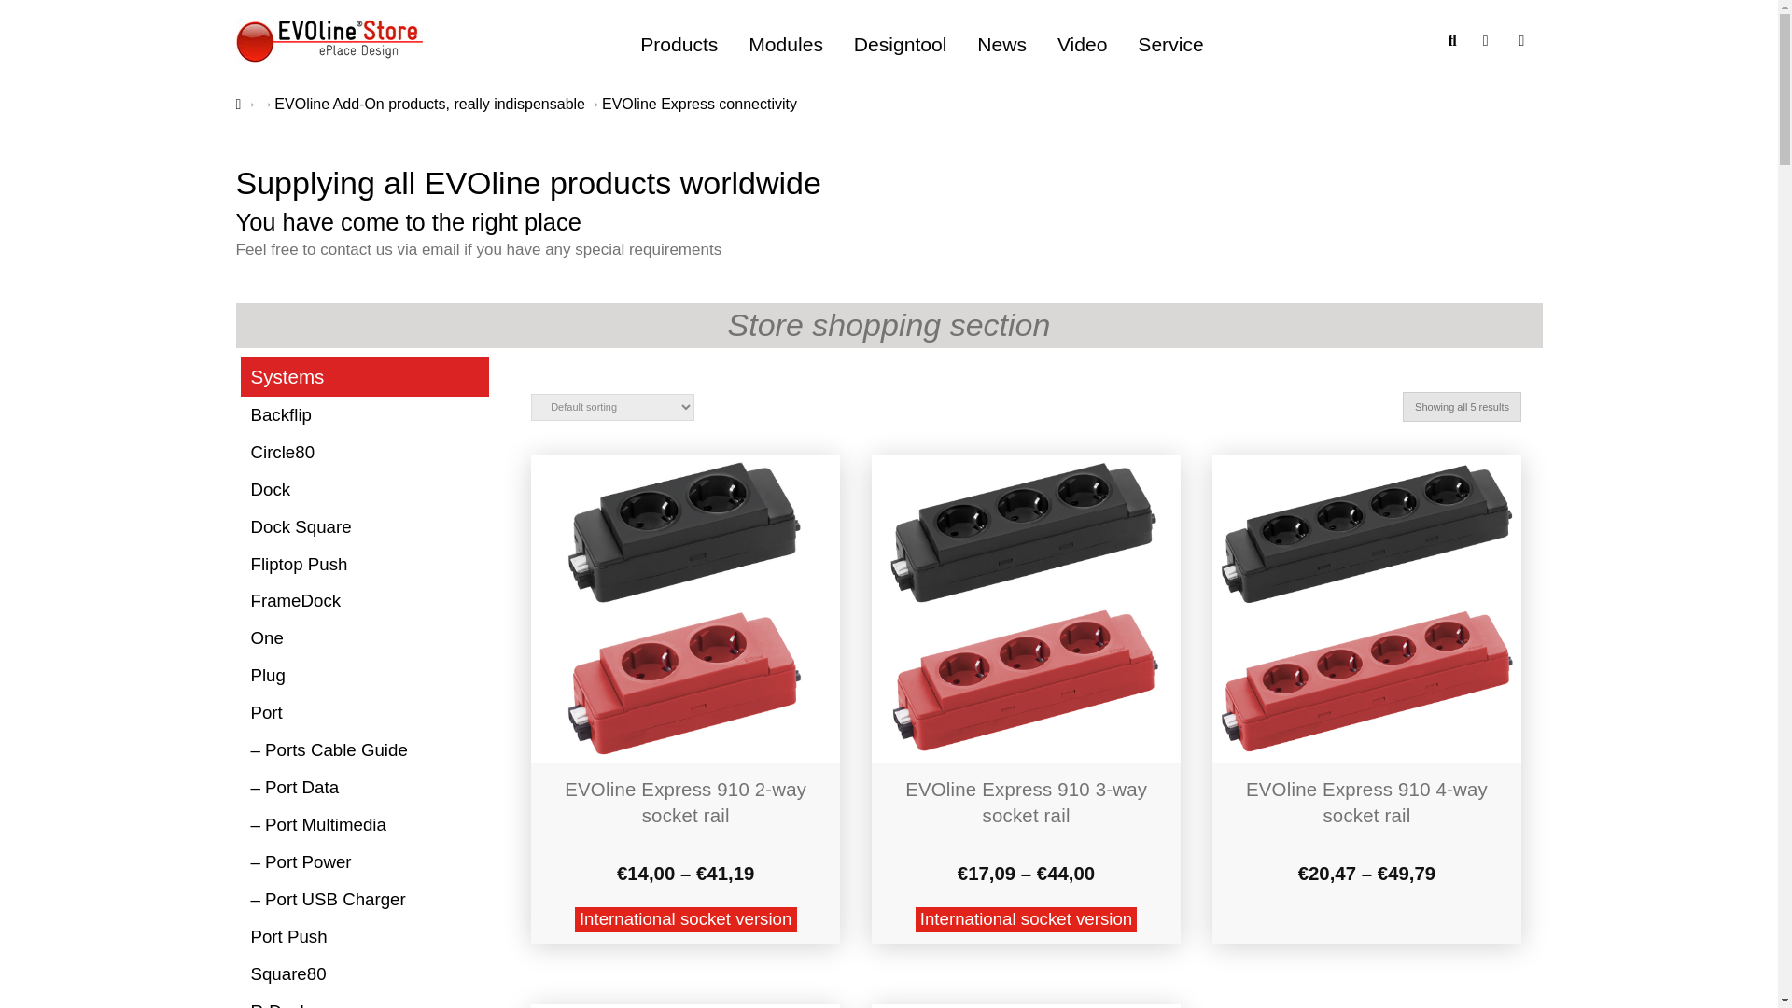 This screenshot has width=1792, height=1008. What do you see at coordinates (364, 677) in the screenshot?
I see `Plug` at bounding box center [364, 677].